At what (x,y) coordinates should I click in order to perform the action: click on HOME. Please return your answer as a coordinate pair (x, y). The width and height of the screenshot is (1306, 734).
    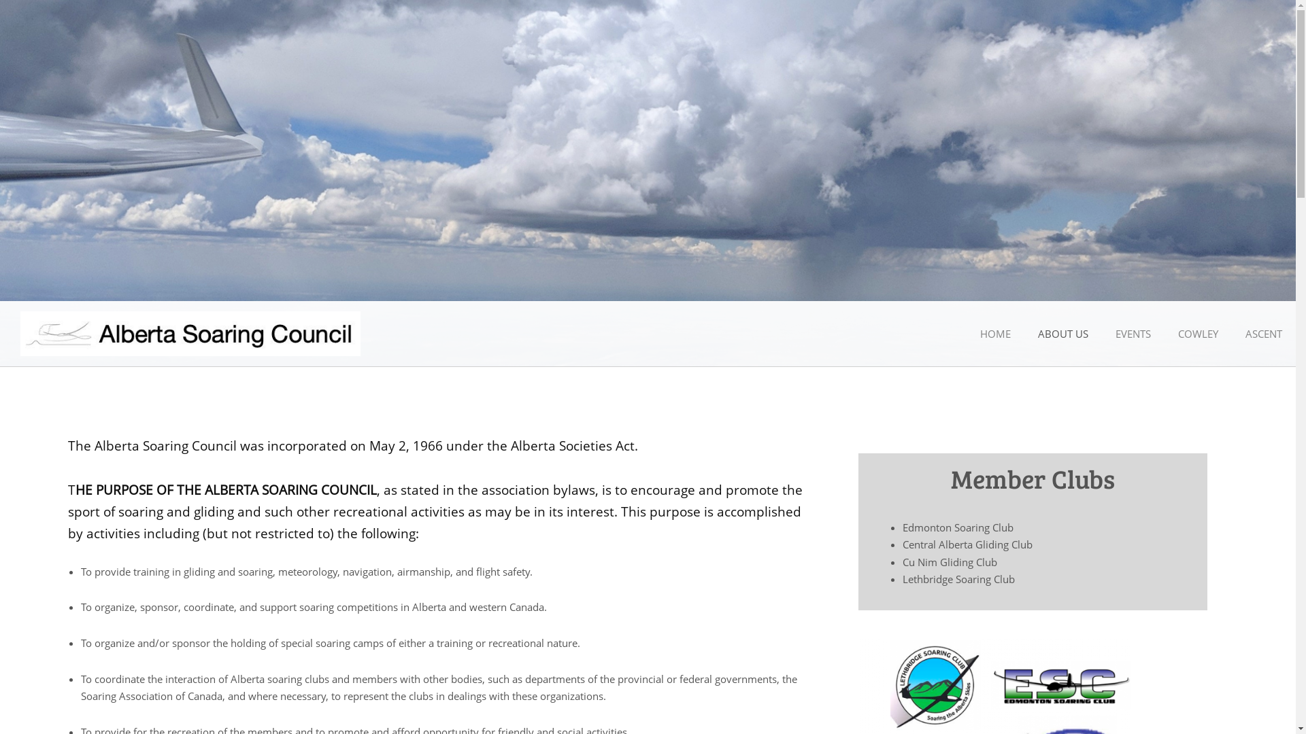
    Looking at the image, I should click on (996, 334).